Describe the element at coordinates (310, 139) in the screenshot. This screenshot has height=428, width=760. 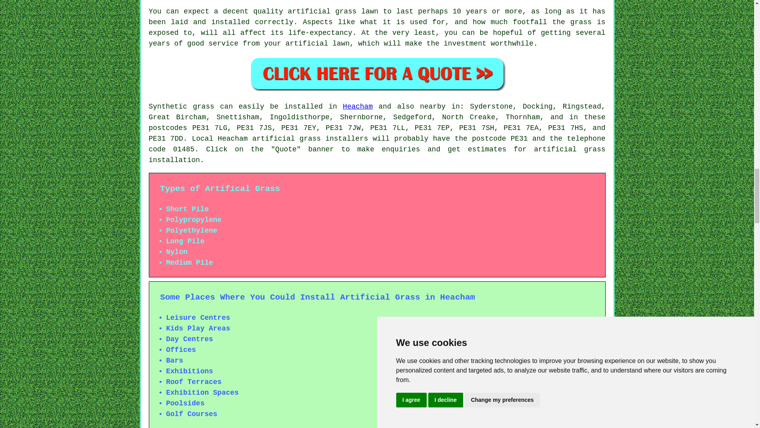
I see `artificial grass installers` at that location.